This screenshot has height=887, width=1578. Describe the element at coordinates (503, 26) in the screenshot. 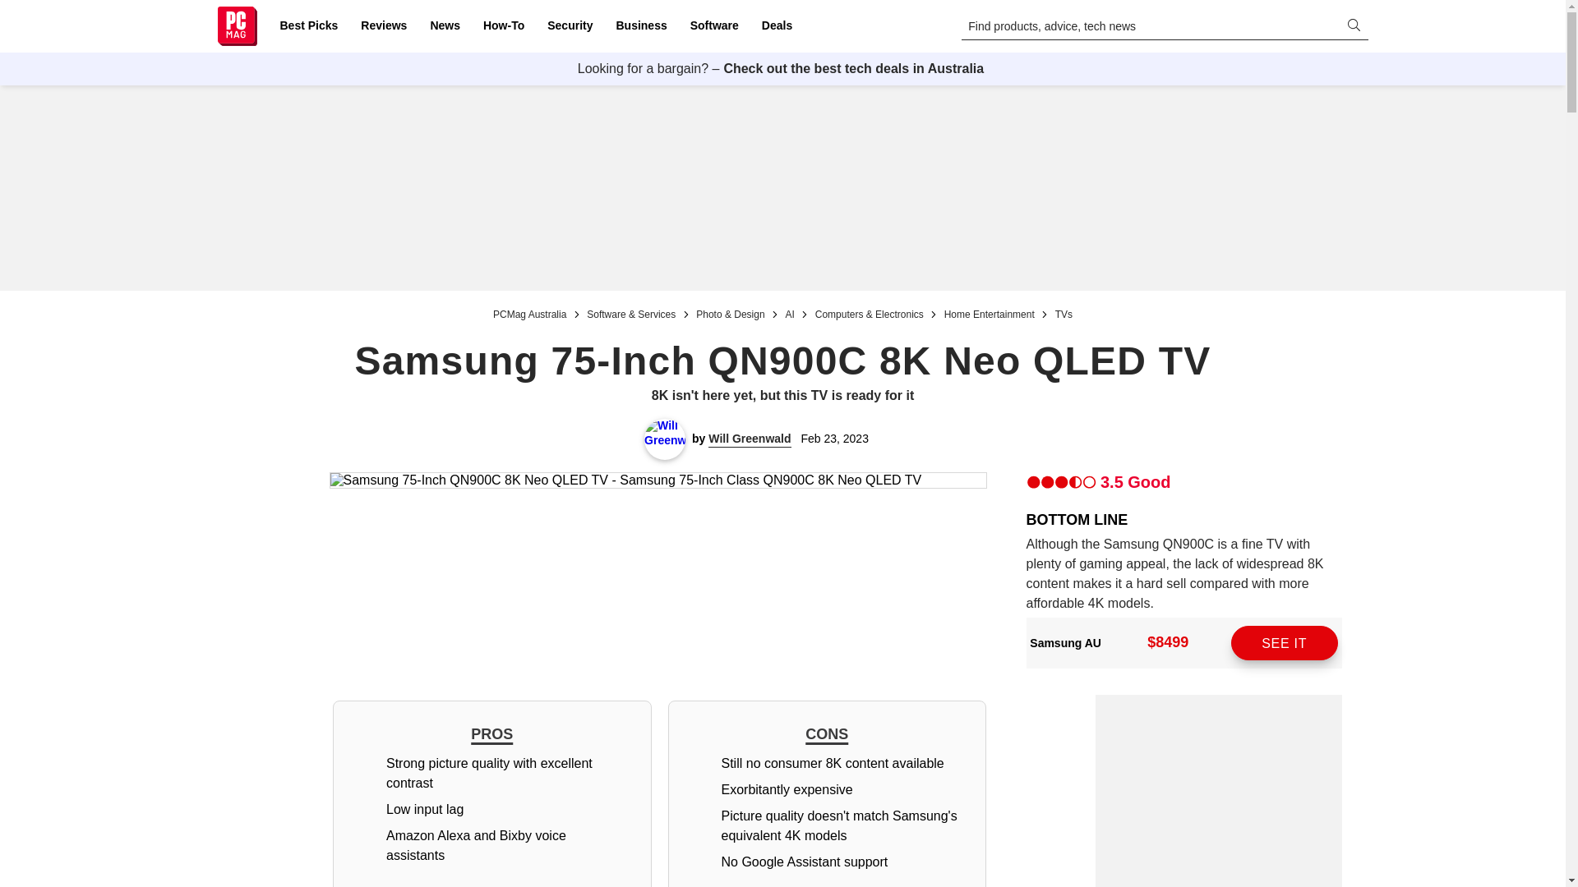

I see `How-To` at that location.